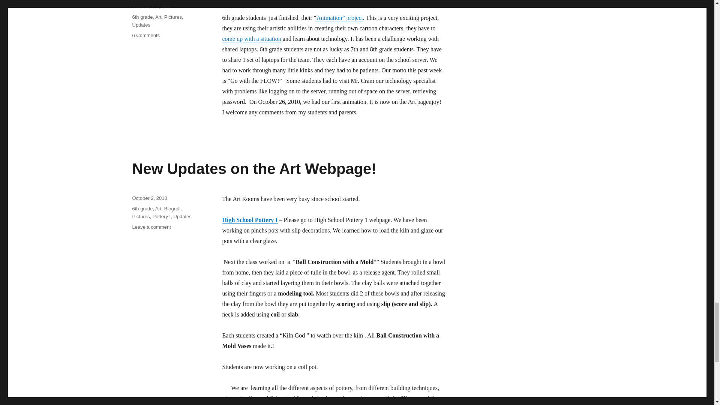 The image size is (720, 405). Describe the element at coordinates (251, 39) in the screenshot. I see `working` at that location.